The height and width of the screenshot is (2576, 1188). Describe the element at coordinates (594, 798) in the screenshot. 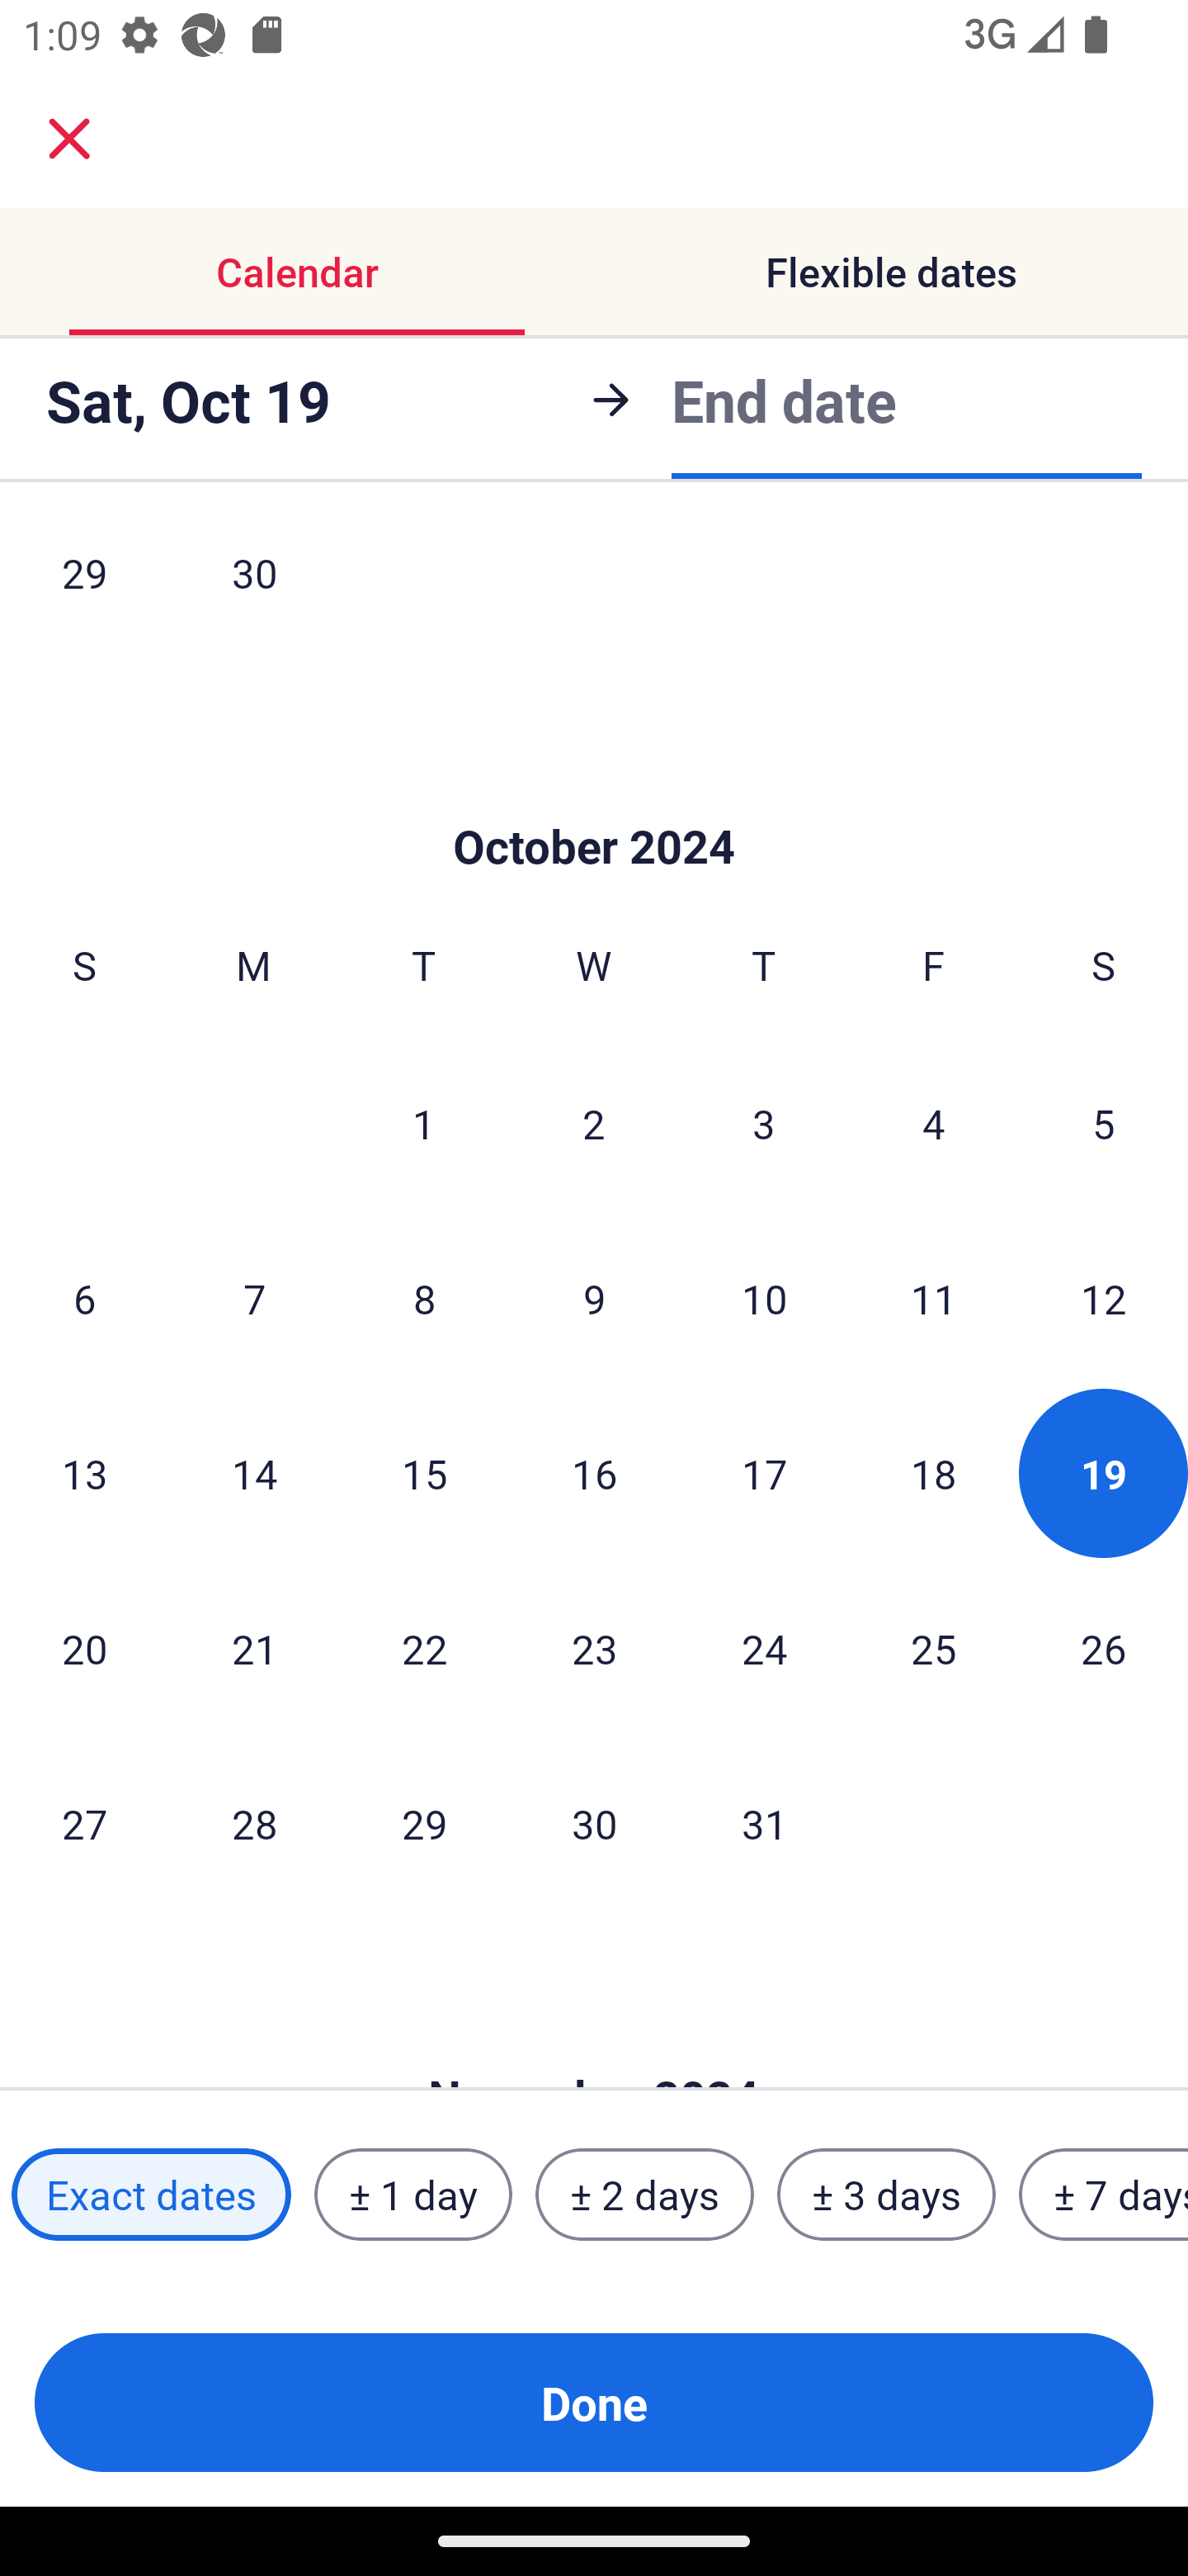

I see `Skip to Done` at that location.